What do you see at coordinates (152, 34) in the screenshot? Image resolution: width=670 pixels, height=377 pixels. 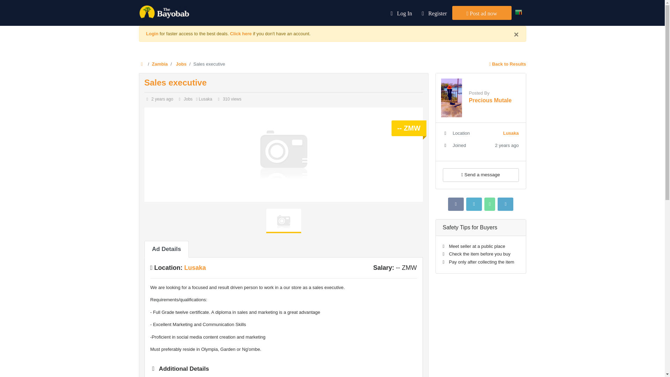 I see `Login` at bounding box center [152, 34].